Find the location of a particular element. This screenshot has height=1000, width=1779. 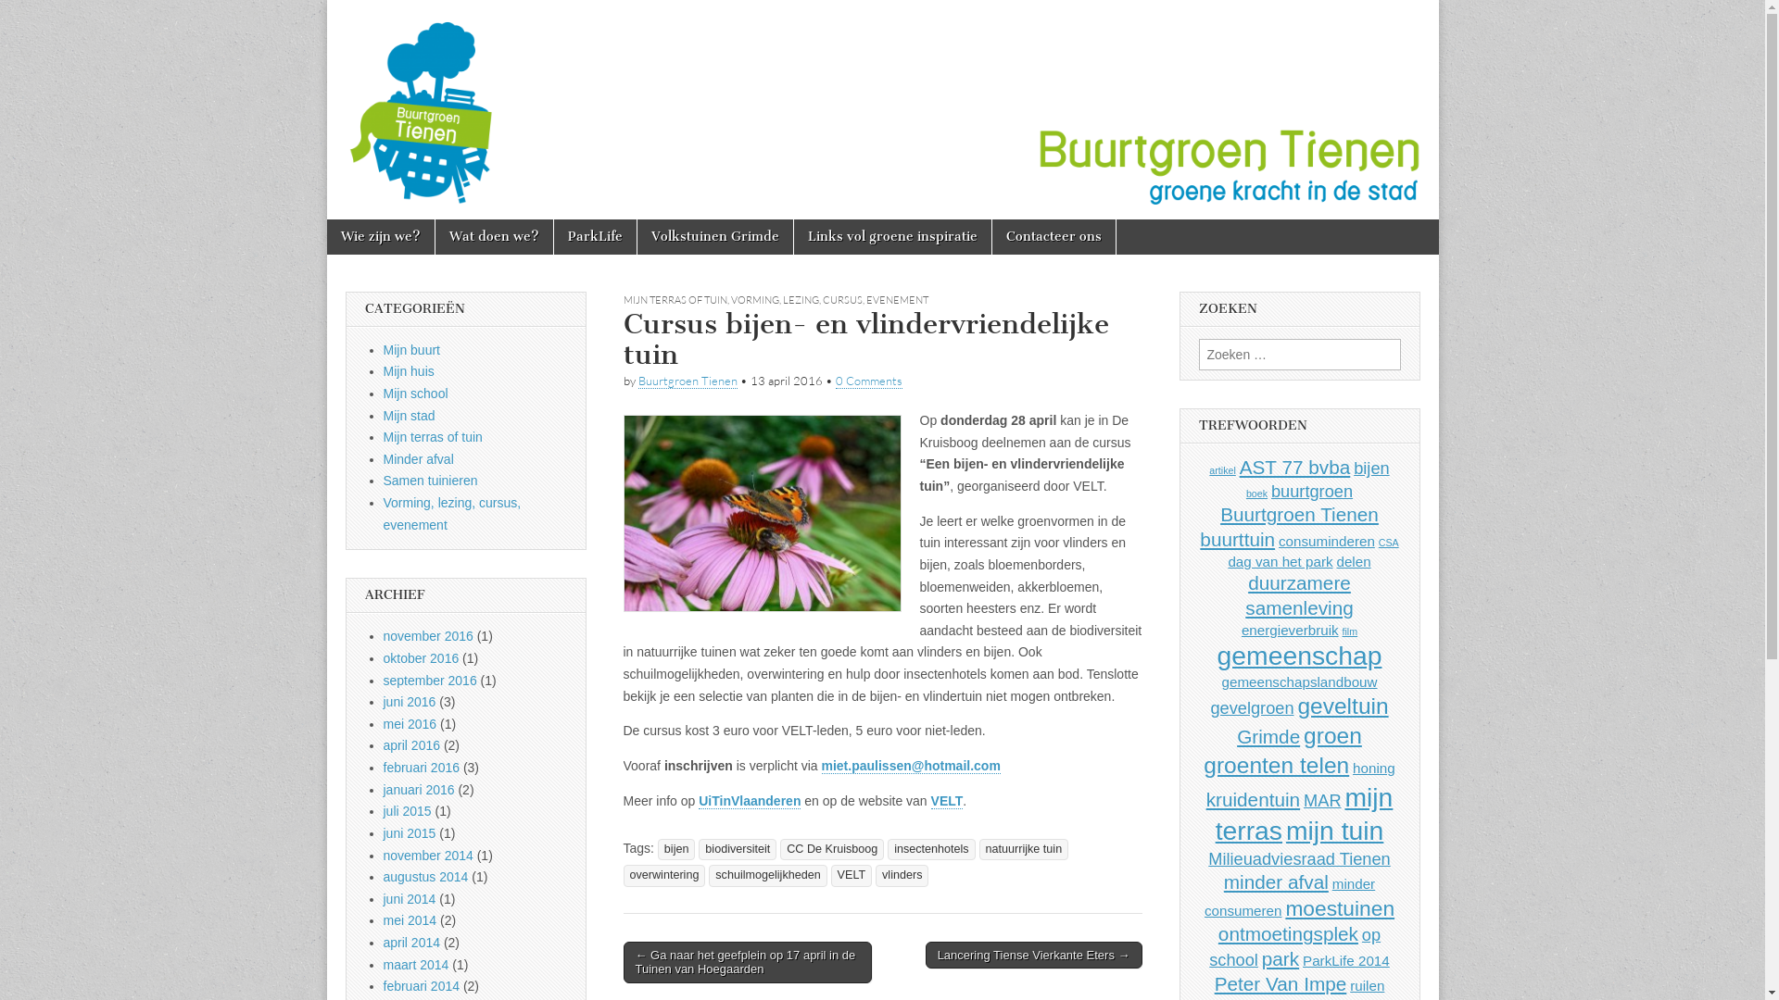

gemeenschapslandbouw is located at coordinates (1299, 681).